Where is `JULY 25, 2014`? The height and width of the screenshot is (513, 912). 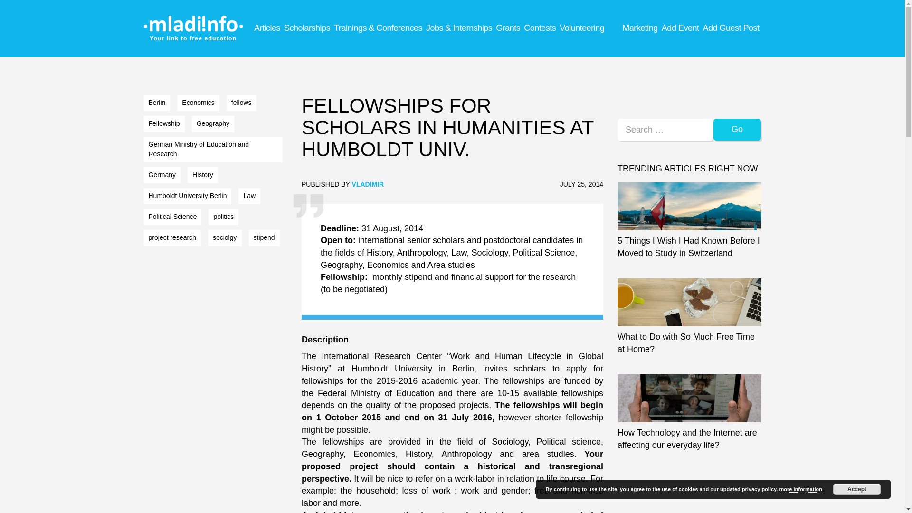
JULY 25, 2014 is located at coordinates (581, 184).